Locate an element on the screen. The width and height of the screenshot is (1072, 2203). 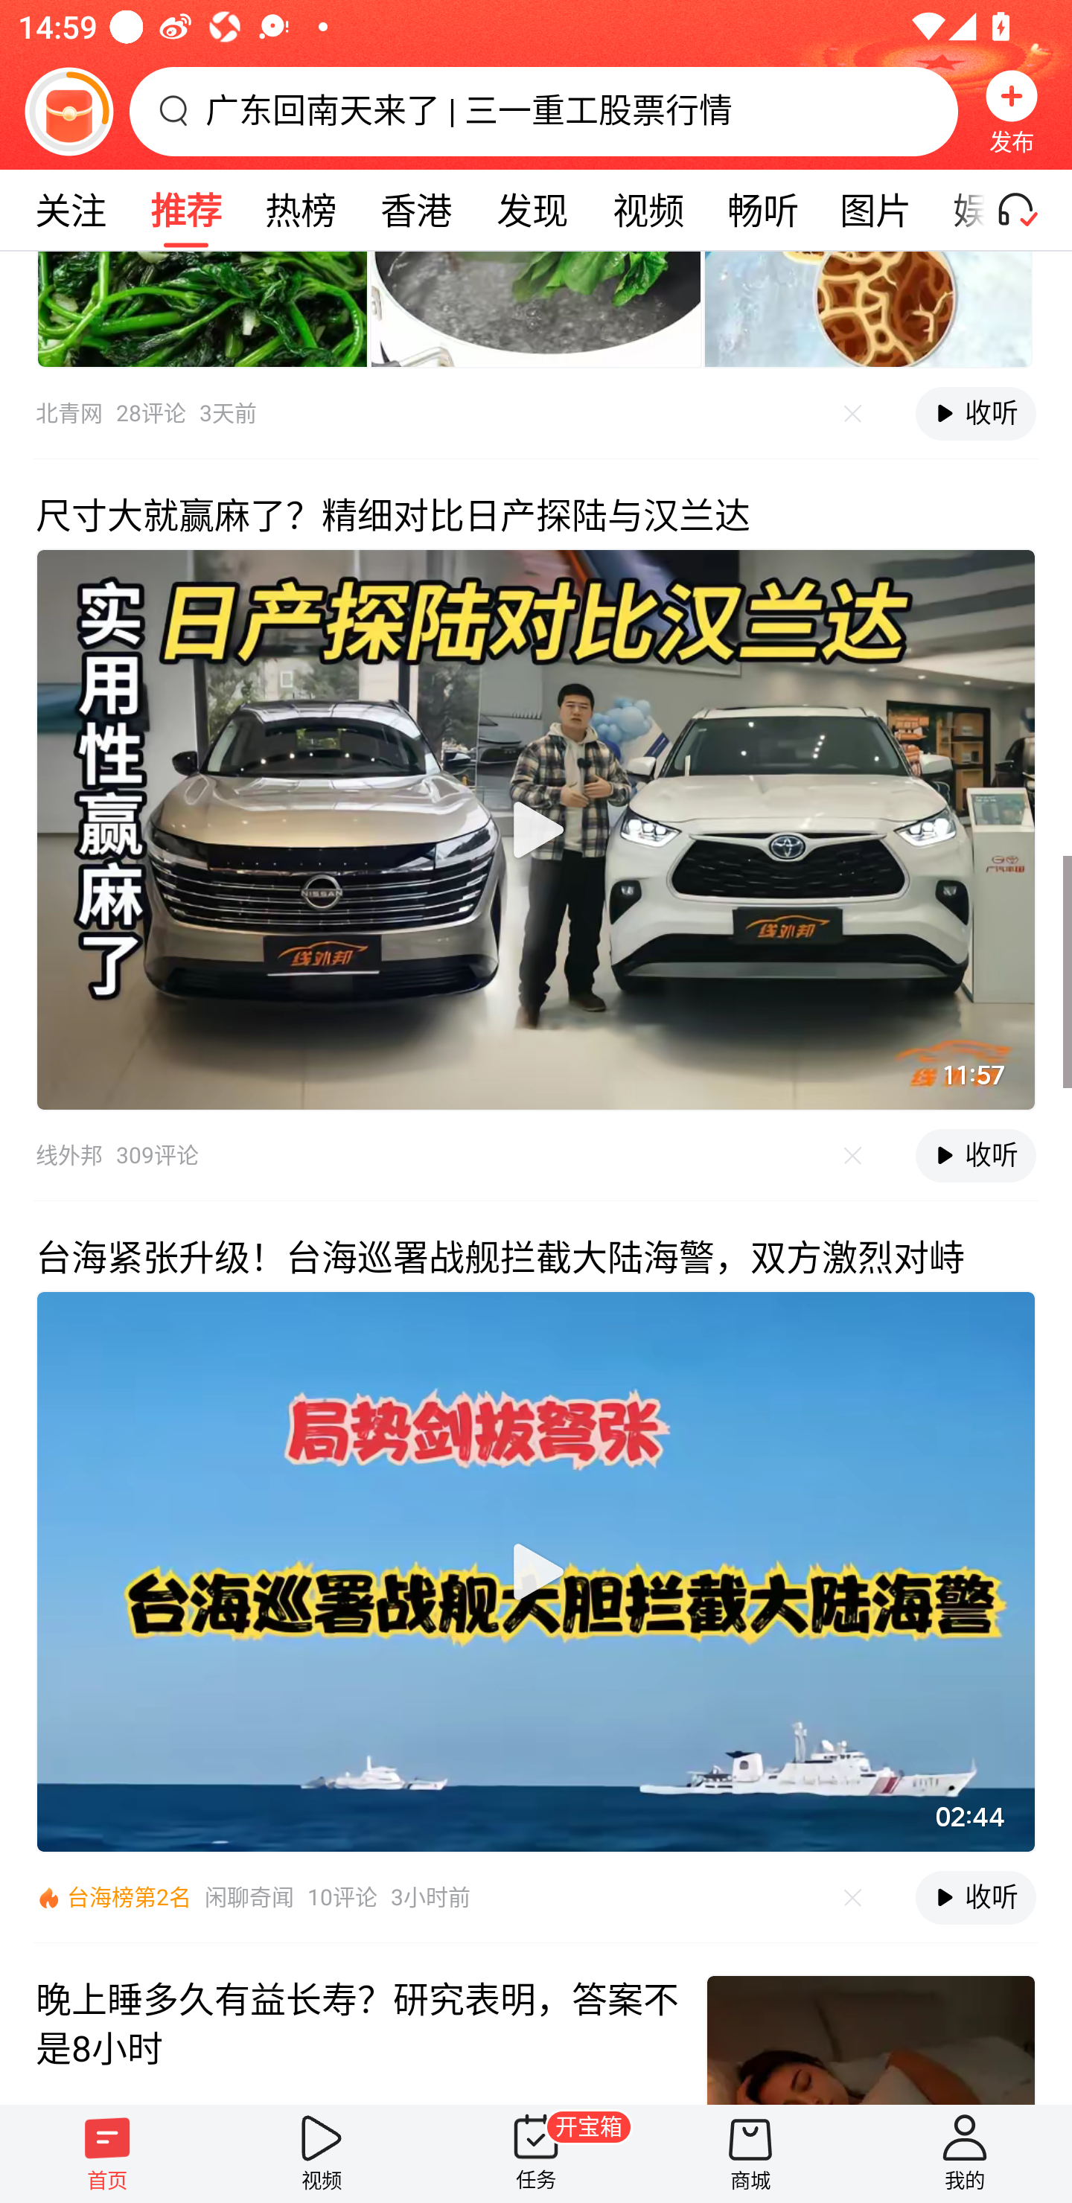
听一听开关 is located at coordinates (1029, 210).